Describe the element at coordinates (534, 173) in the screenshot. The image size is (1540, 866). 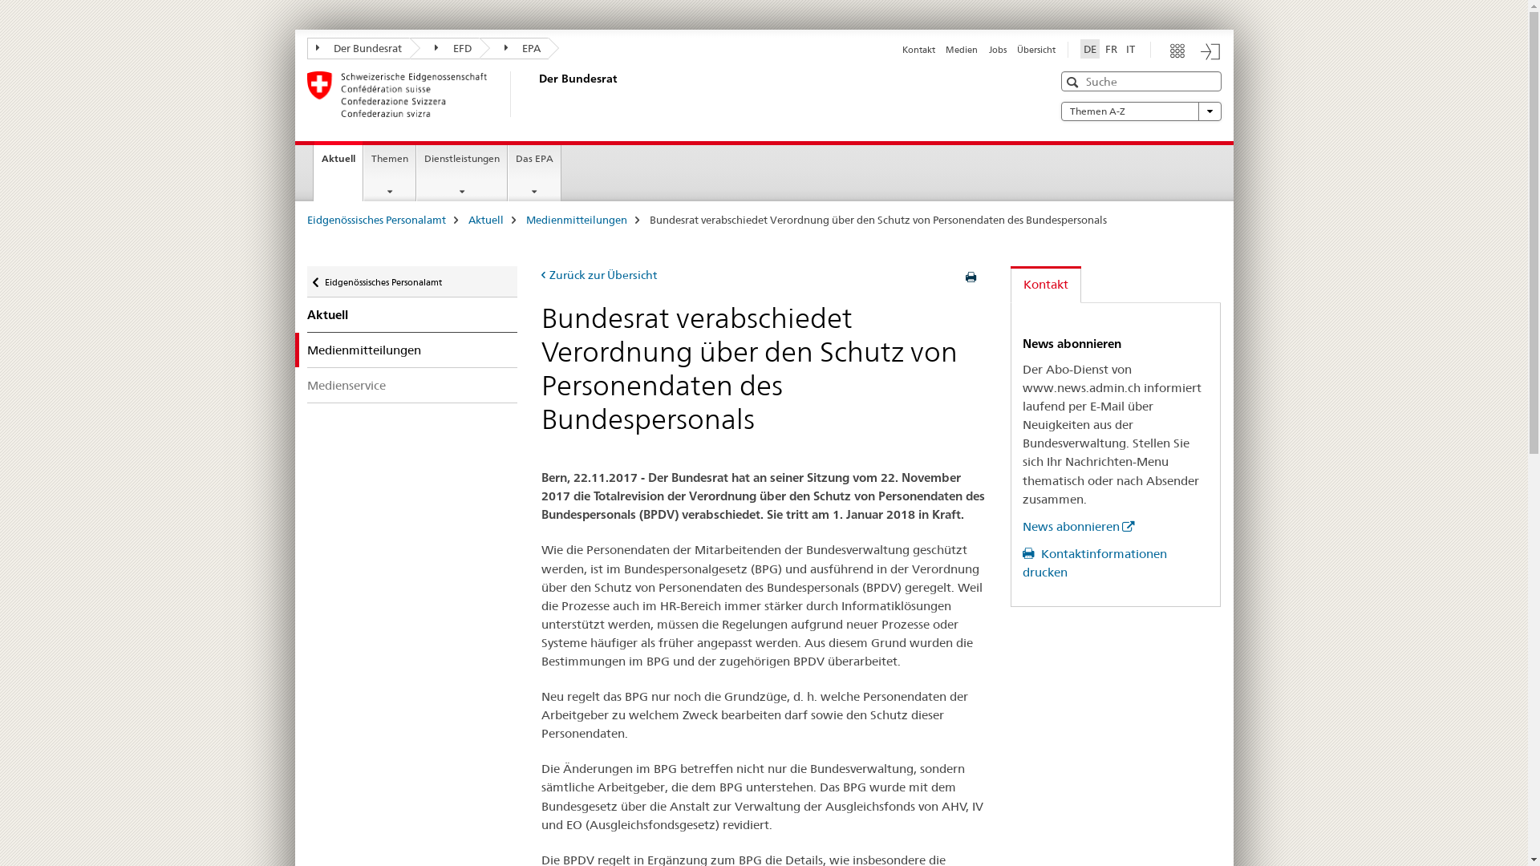
I see `Das EPA` at that location.